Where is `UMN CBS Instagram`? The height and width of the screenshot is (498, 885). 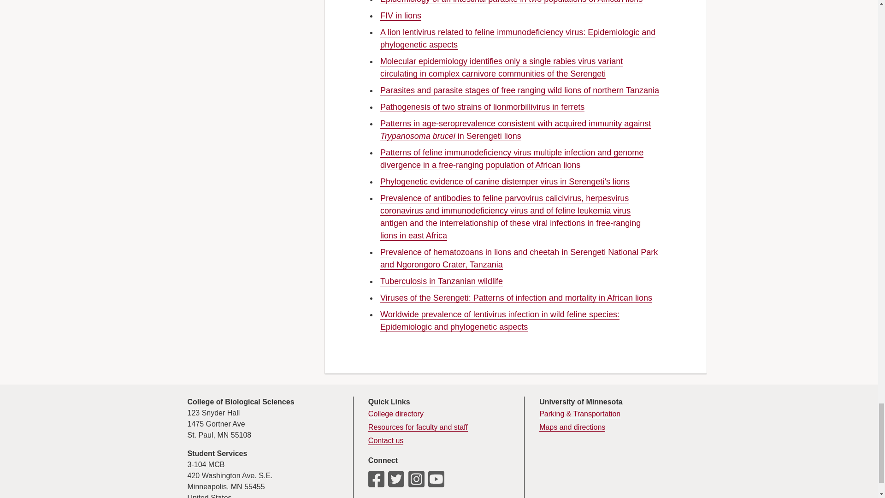 UMN CBS Instagram is located at coordinates (416, 482).